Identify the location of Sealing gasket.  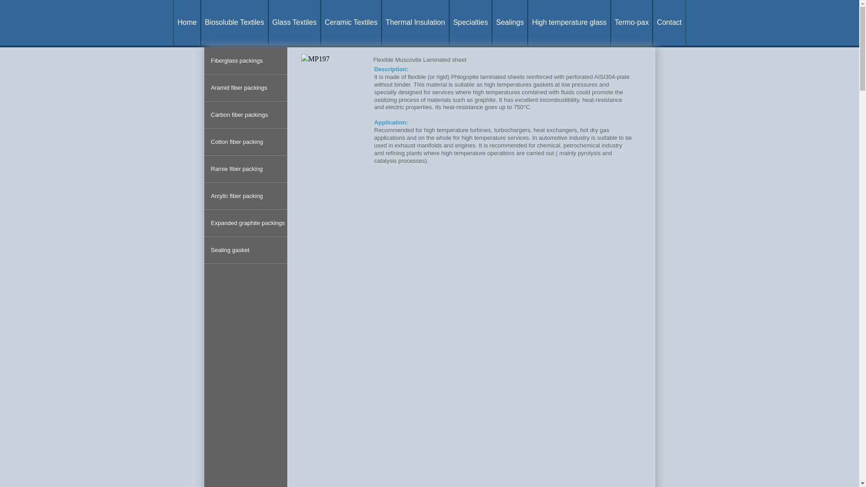
(247, 250).